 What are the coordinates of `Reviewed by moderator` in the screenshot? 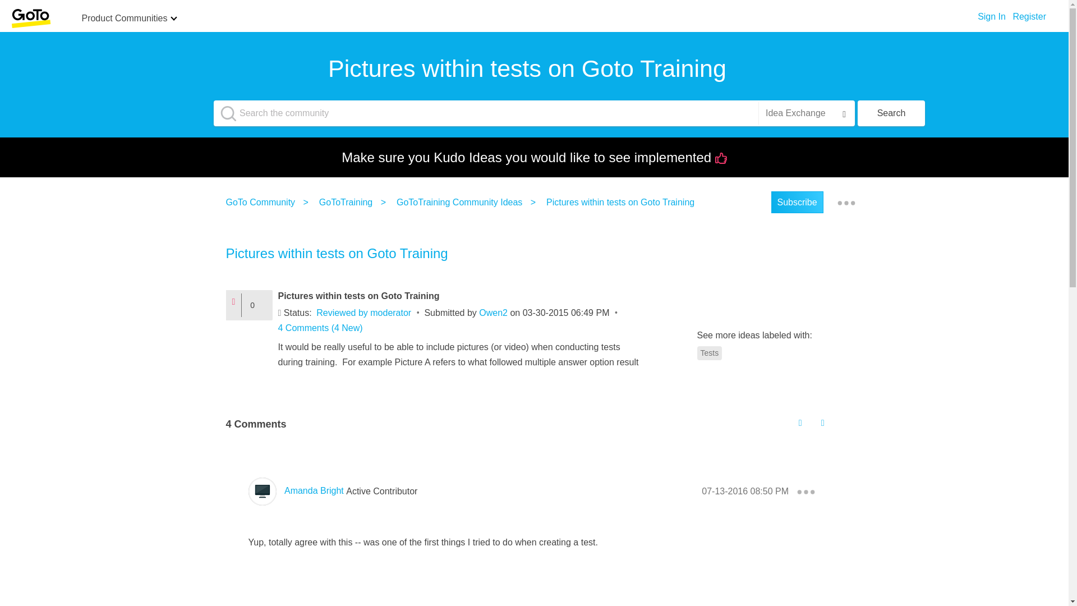 It's located at (363, 312).